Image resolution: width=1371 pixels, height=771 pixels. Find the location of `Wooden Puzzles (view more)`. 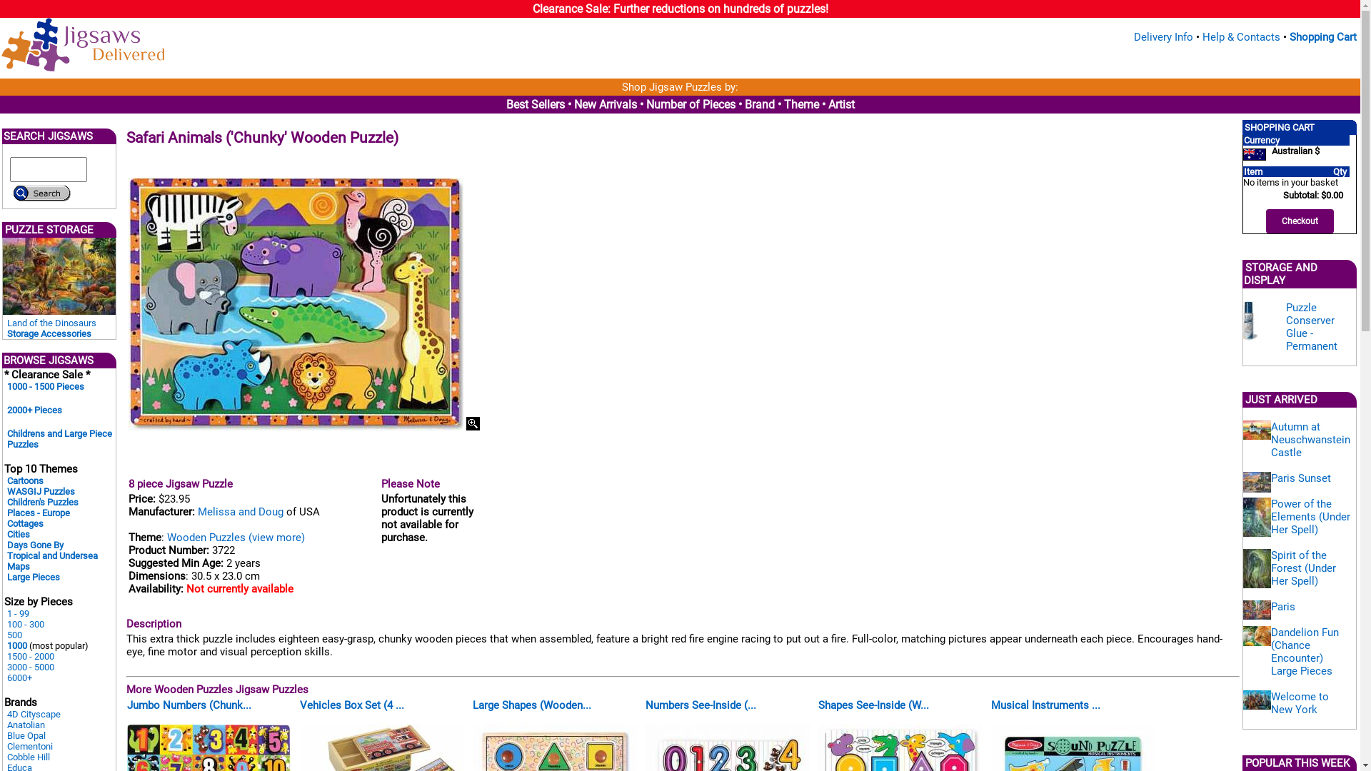

Wooden Puzzles (view more) is located at coordinates (236, 538).